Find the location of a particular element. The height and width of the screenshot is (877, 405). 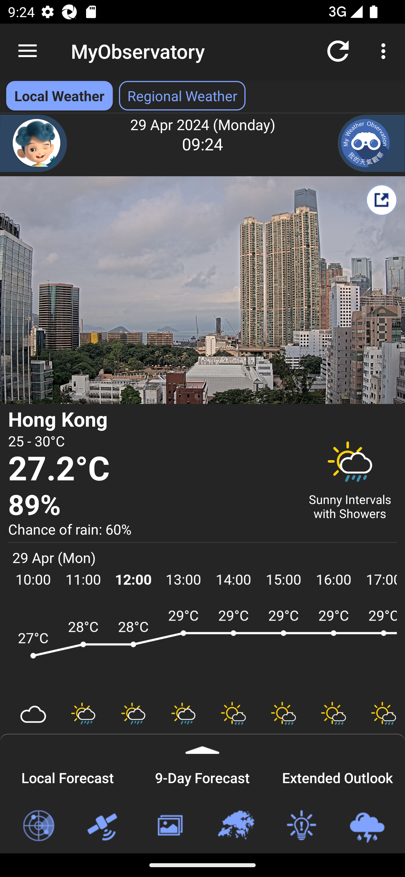

Share My Weather Report is located at coordinates (381, 200).